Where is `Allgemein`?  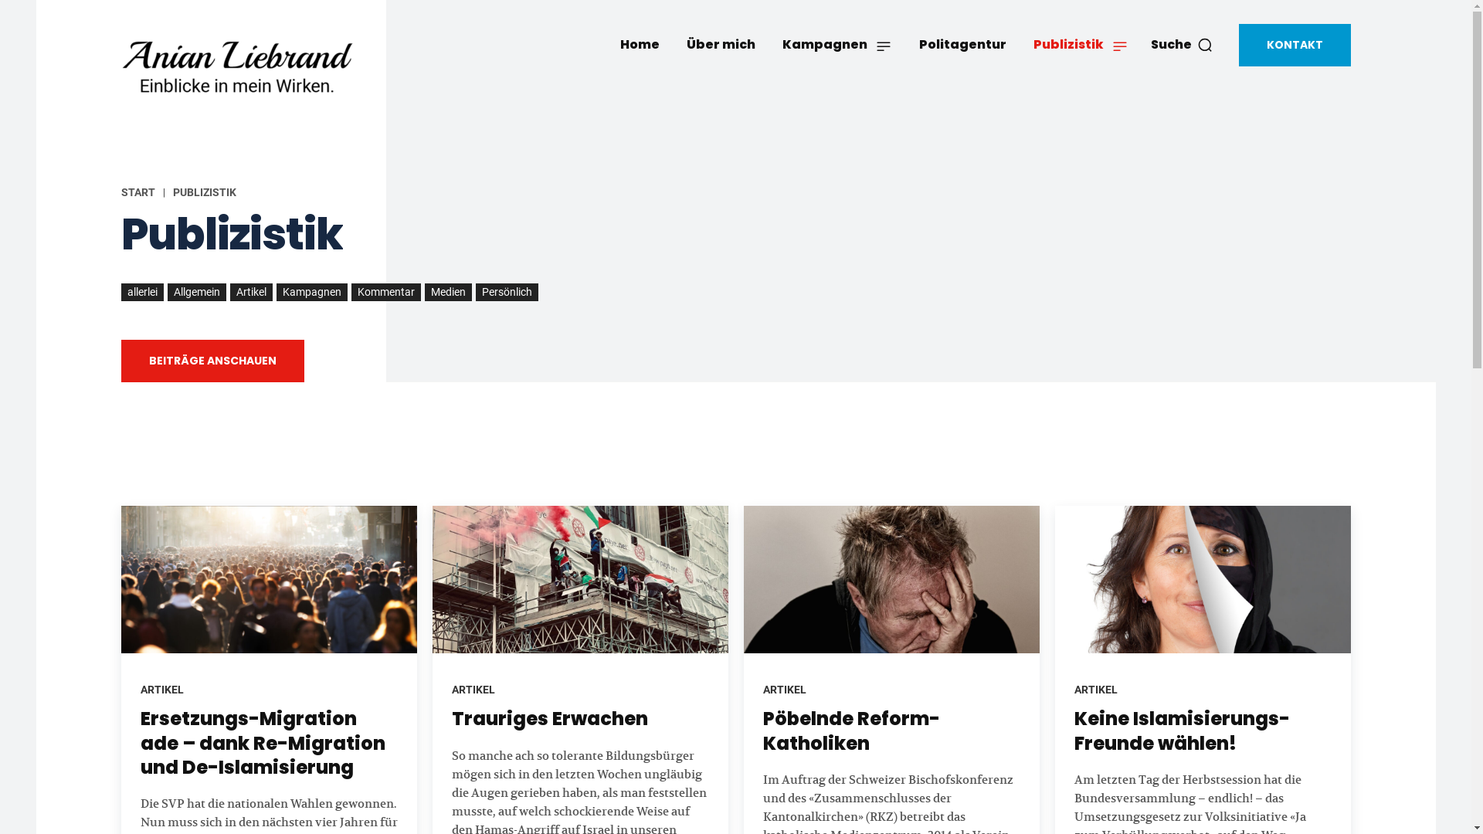
Allgemein is located at coordinates (196, 292).